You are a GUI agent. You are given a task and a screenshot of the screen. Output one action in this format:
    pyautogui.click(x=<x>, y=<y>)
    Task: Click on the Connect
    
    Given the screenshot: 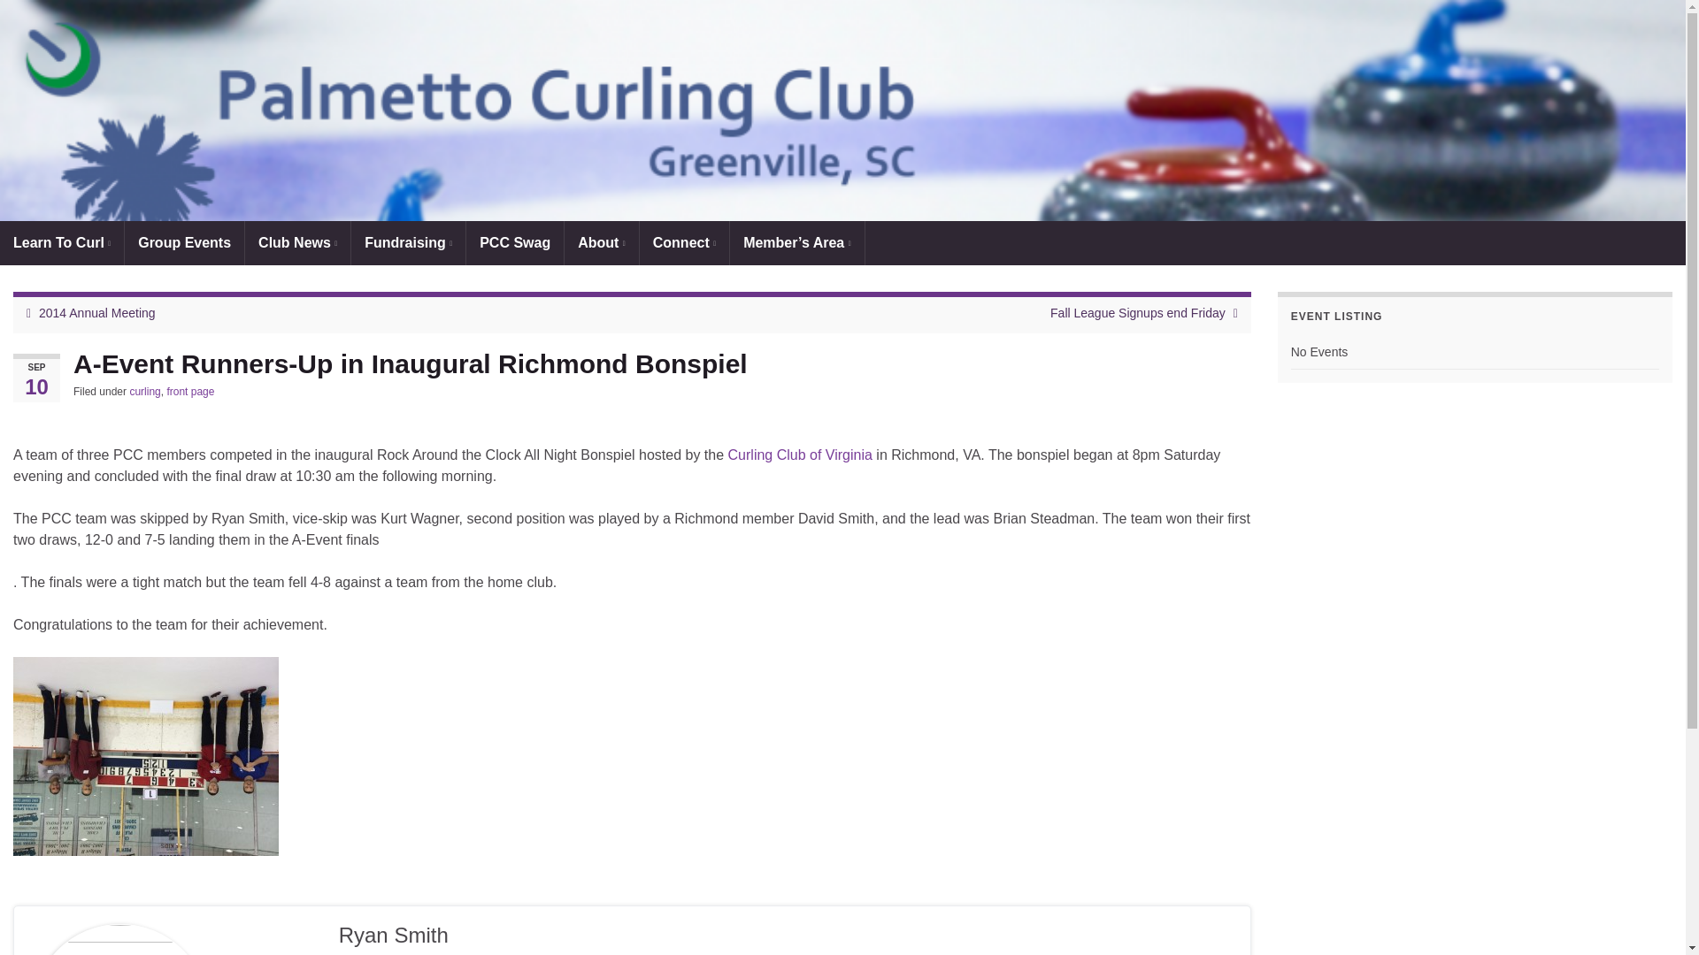 What is the action you would take?
    pyautogui.click(x=684, y=242)
    